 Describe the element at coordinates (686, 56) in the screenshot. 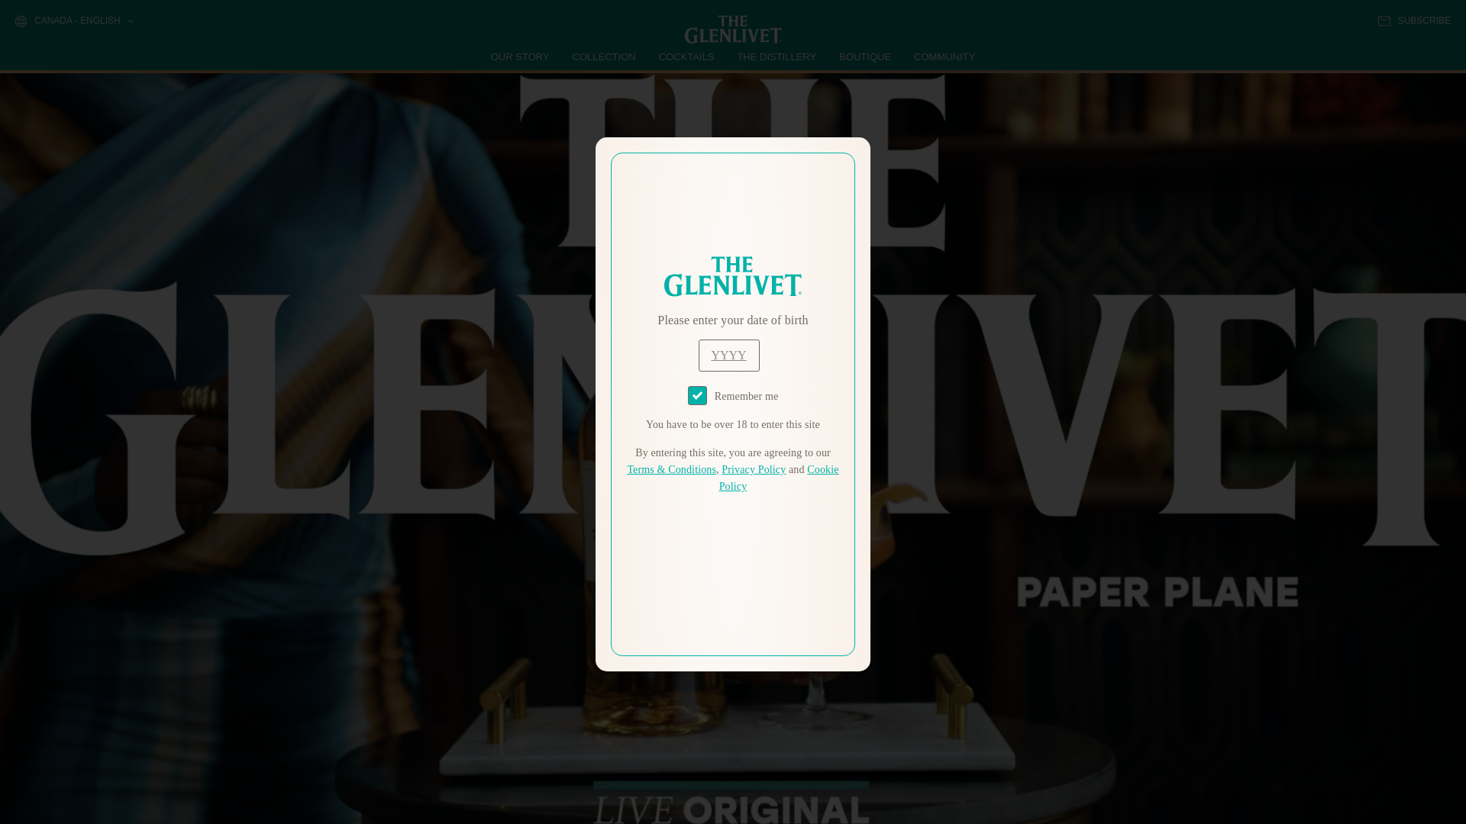

I see `COCKTAILS` at that location.